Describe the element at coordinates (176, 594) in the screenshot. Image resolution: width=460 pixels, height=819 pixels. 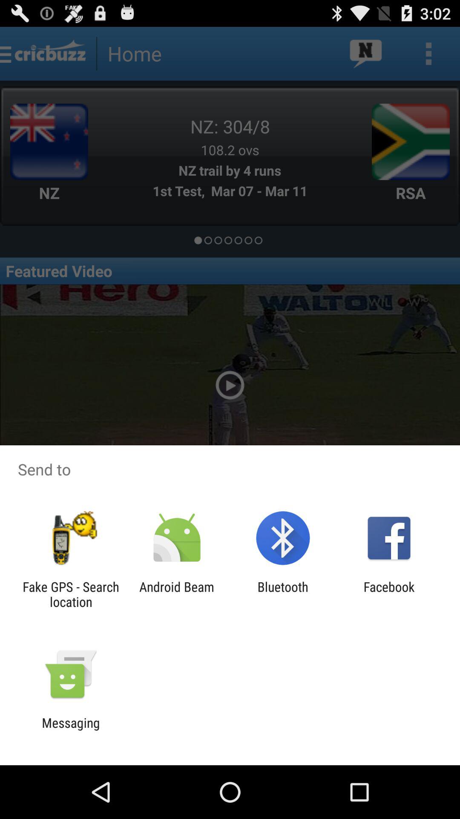
I see `tap the app to the left of bluetooth icon` at that location.